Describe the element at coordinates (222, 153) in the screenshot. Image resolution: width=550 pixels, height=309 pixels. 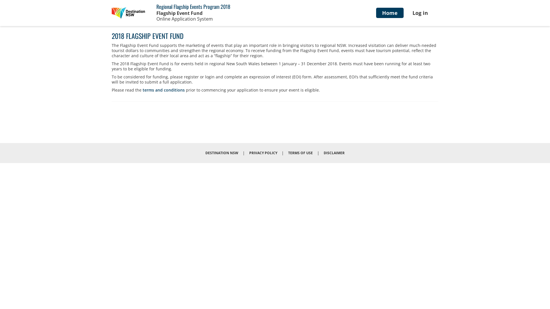
I see `DESTINATION NSW` at that location.